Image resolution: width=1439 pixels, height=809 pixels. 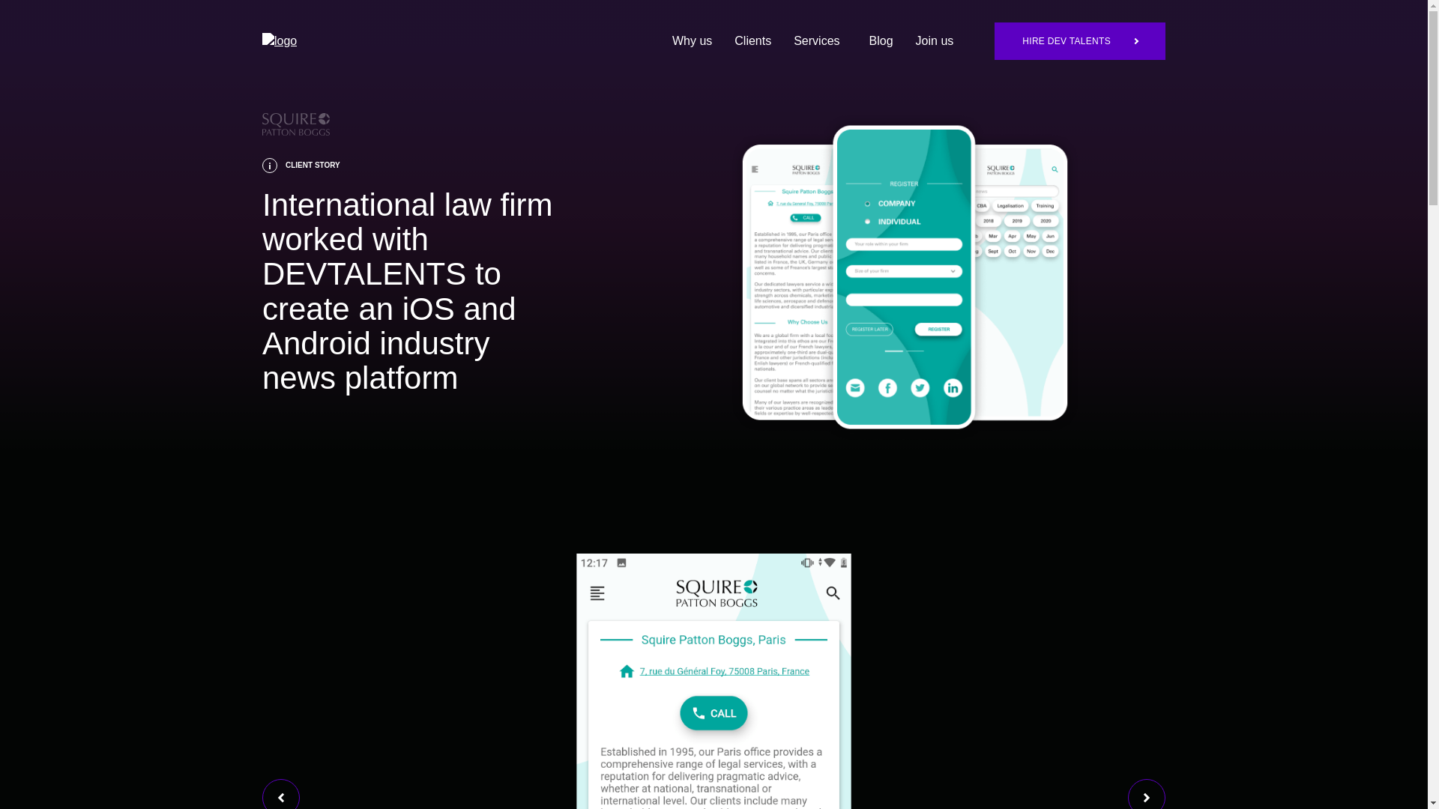 What do you see at coordinates (752, 41) in the screenshot?
I see `Clients` at bounding box center [752, 41].